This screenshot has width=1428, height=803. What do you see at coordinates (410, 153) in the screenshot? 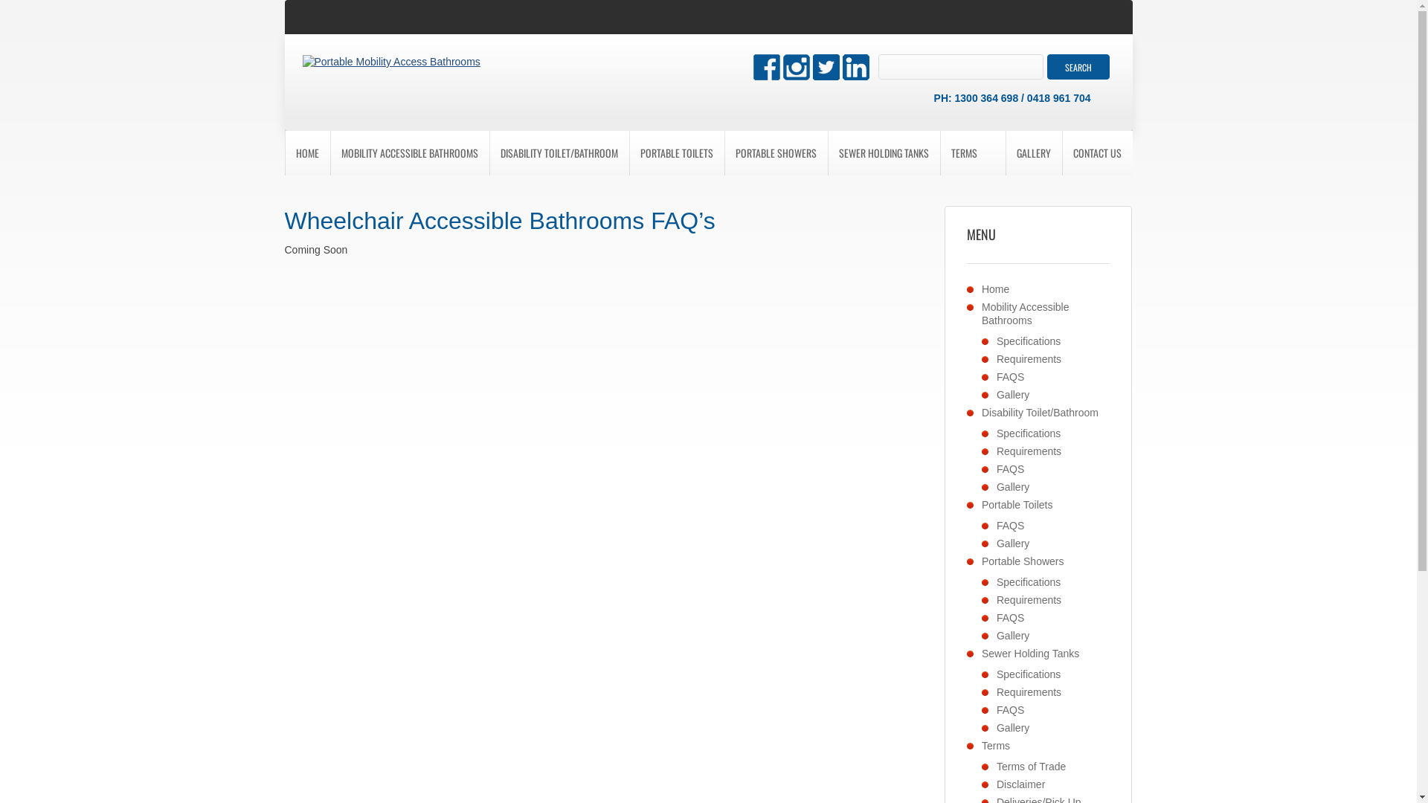
I see `MOBILITY ACCESSIBLE BATHROOMS` at bounding box center [410, 153].